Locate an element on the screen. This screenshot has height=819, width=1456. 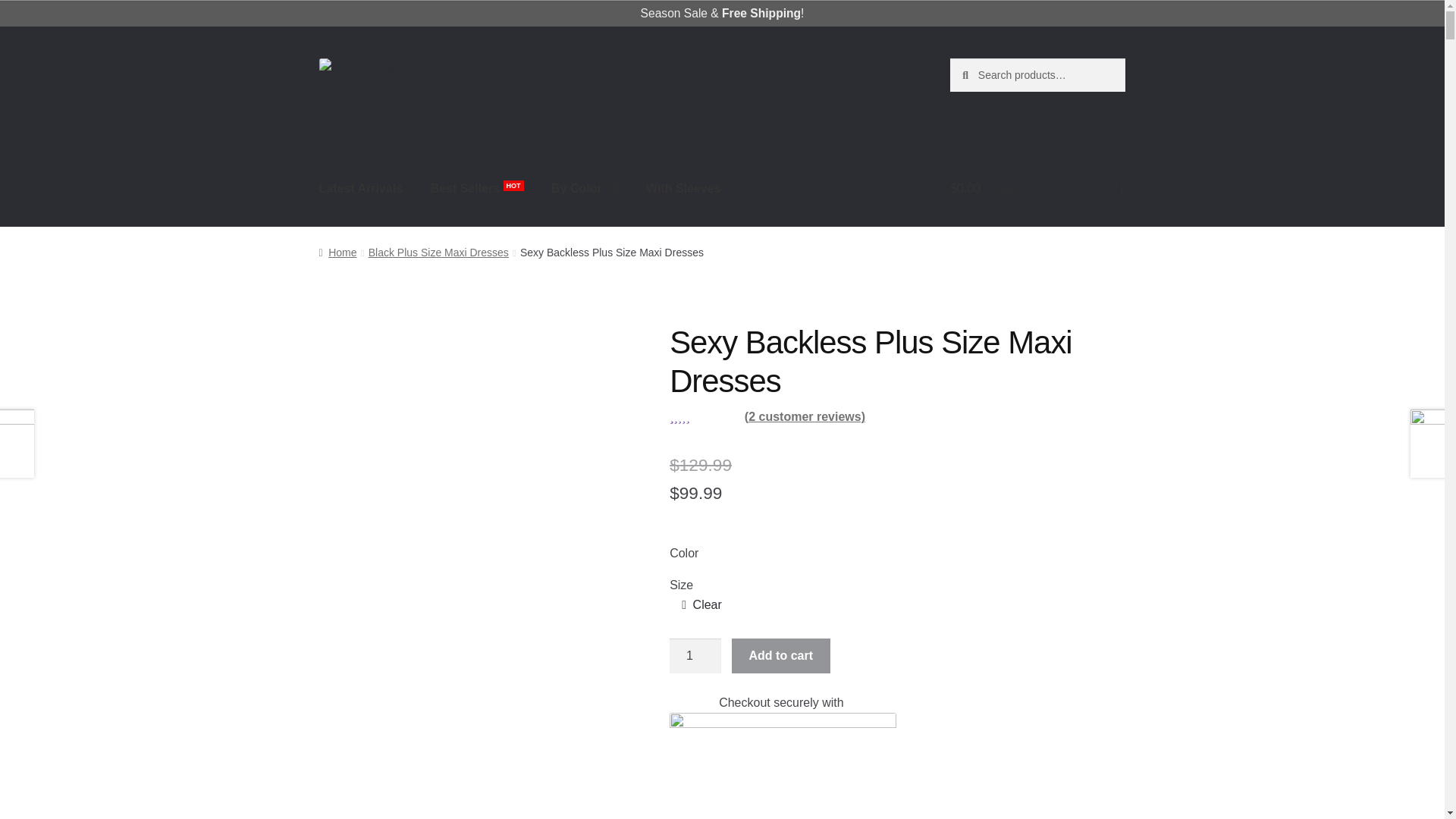
1 is located at coordinates (695, 655).